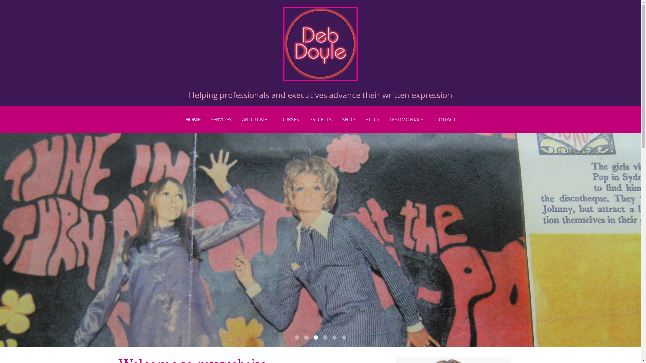  Describe the element at coordinates (254, 119) in the screenshot. I see `ABOUT ME` at that location.